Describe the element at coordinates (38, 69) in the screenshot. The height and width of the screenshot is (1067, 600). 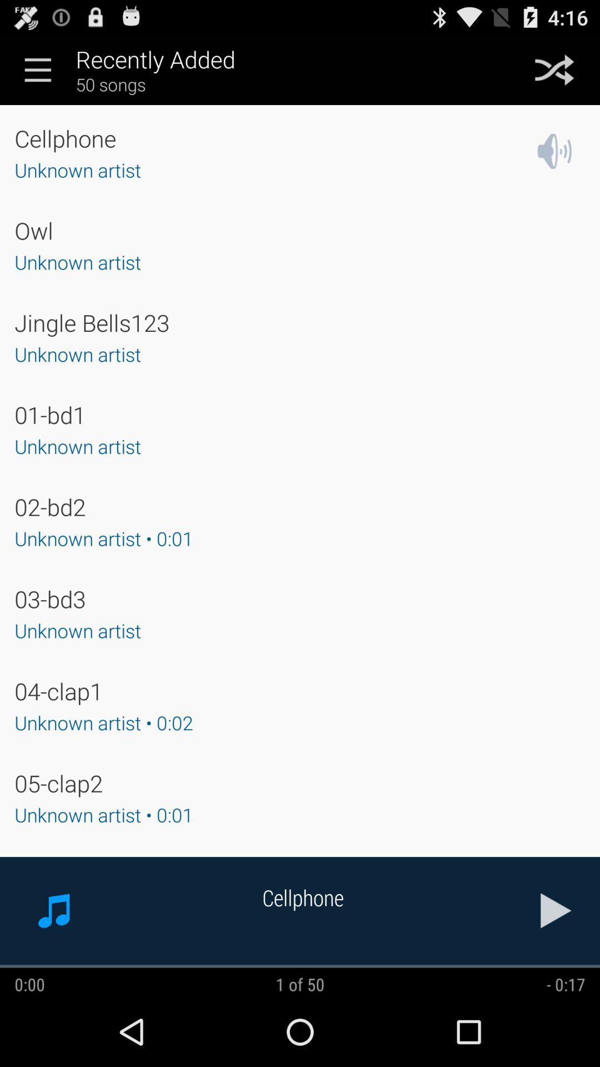
I see `click app above cellphone item` at that location.